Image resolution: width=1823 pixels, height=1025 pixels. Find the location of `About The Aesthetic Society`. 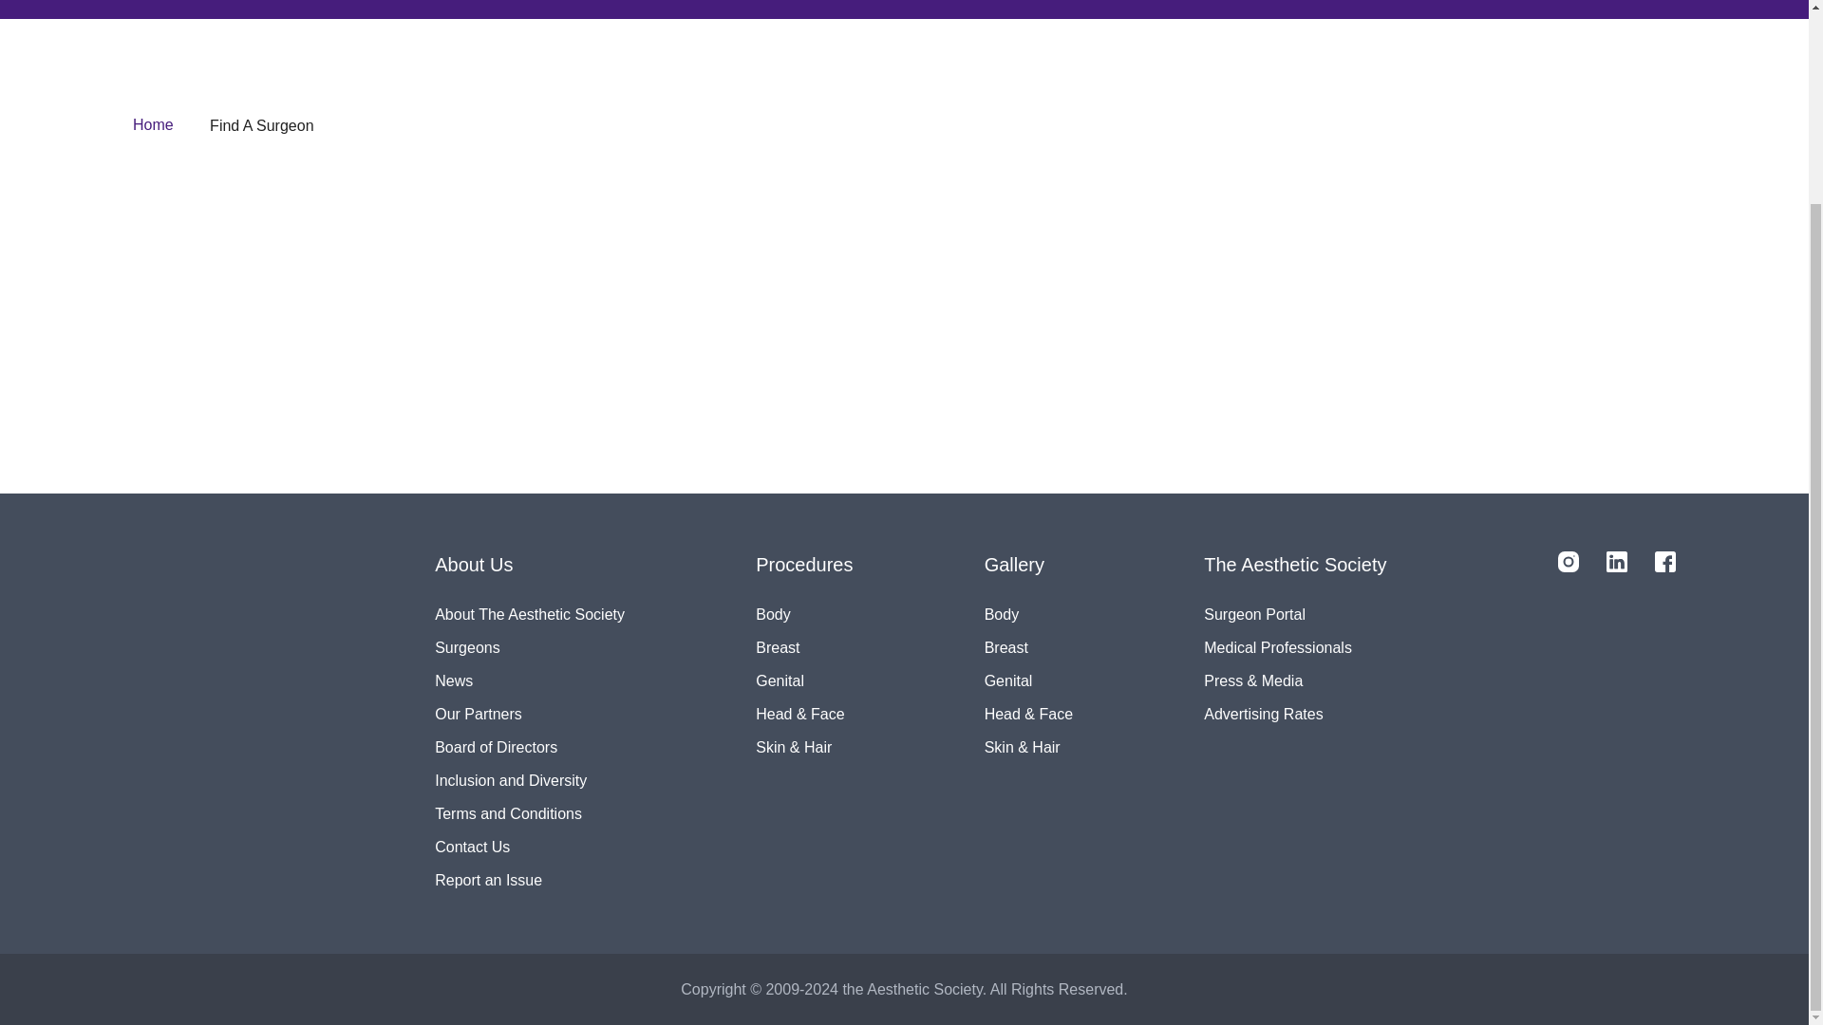

About The Aesthetic Society is located at coordinates (530, 614).